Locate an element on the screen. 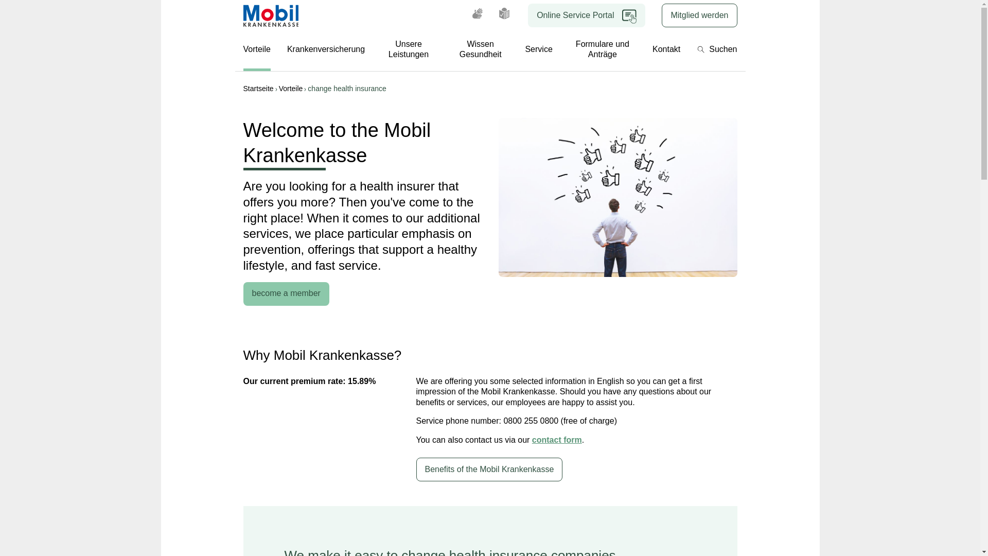  Zur Startseite is located at coordinates (271, 15).